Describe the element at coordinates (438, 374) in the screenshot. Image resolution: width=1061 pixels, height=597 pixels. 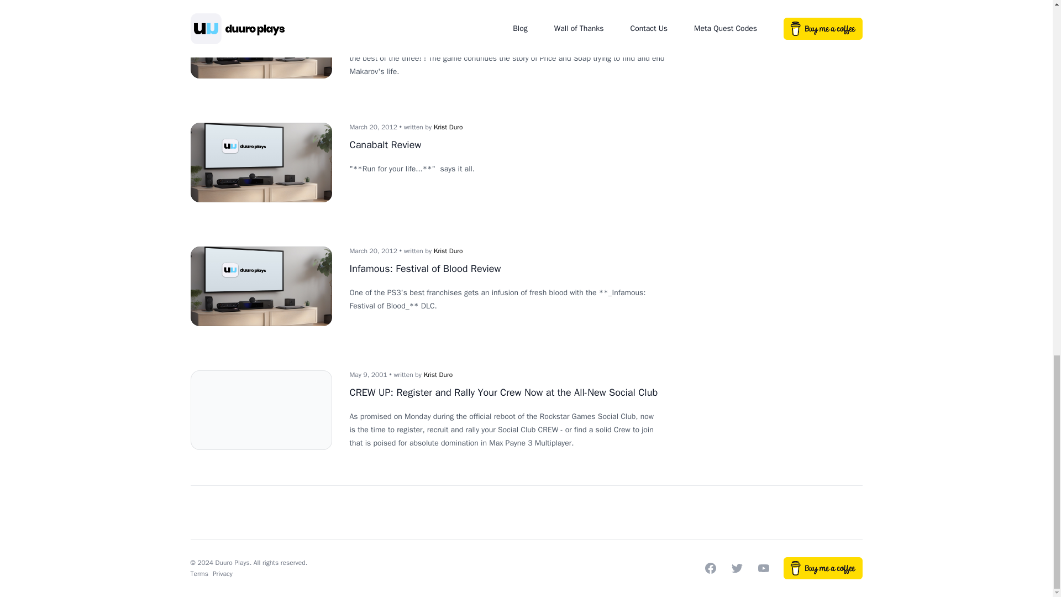
I see `Krist Duro` at that location.